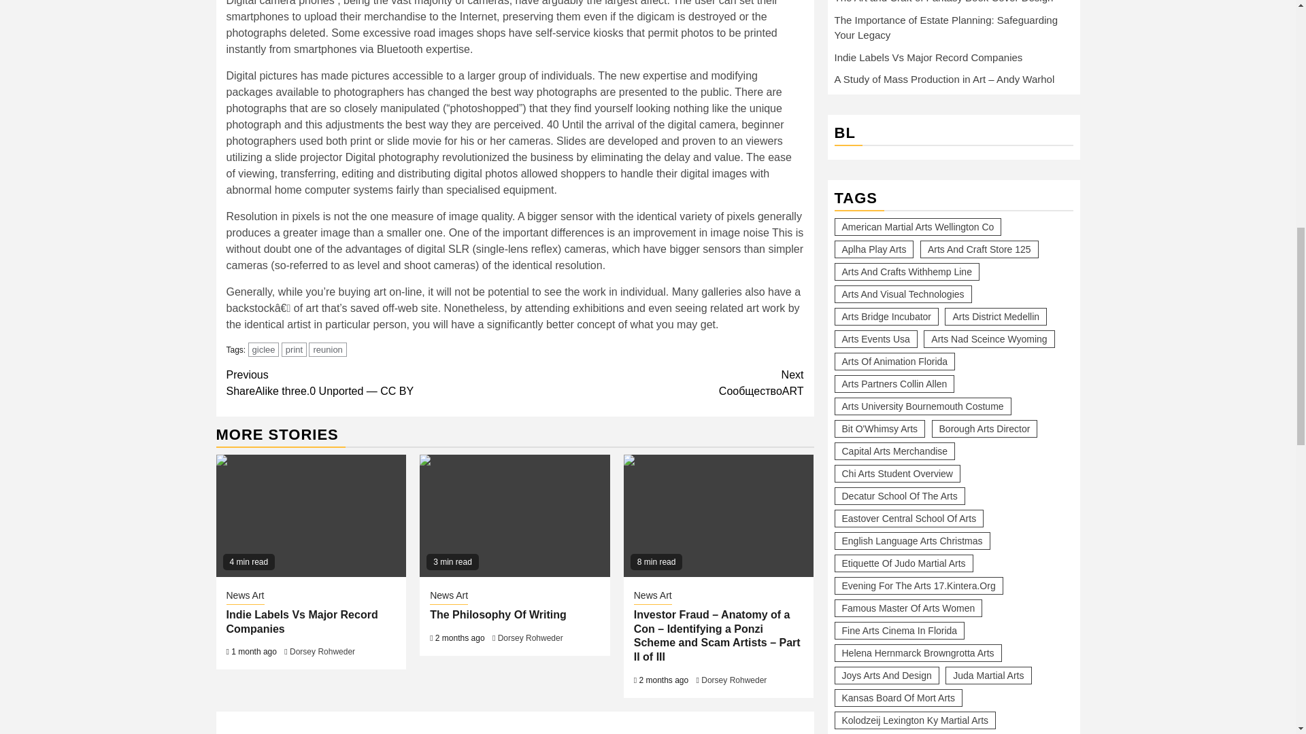  Describe the element at coordinates (245, 597) in the screenshot. I see `News Art` at that location.